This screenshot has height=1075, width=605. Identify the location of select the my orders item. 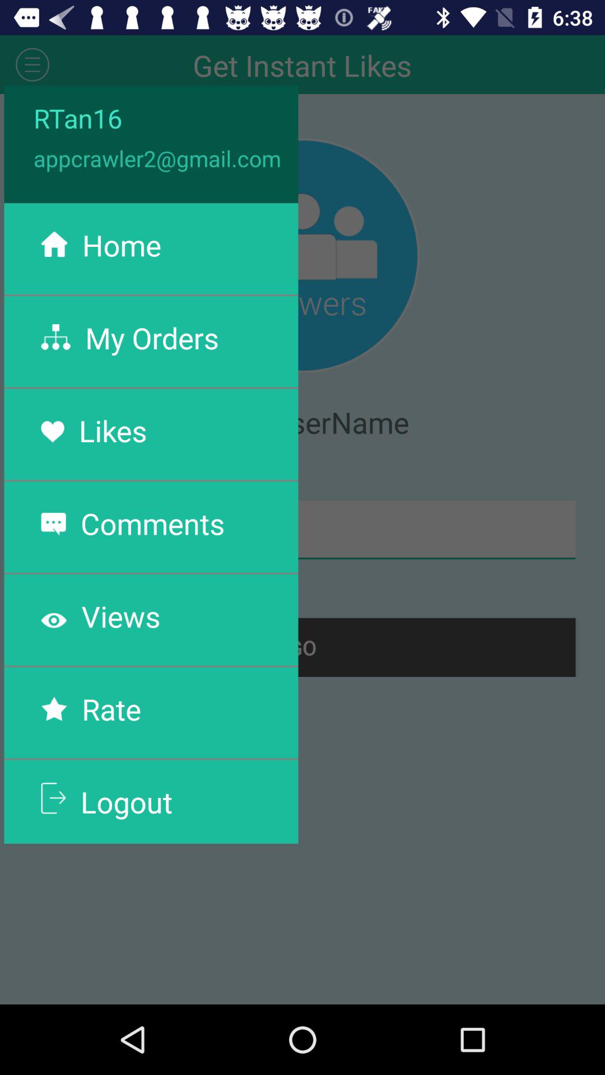
(152, 338).